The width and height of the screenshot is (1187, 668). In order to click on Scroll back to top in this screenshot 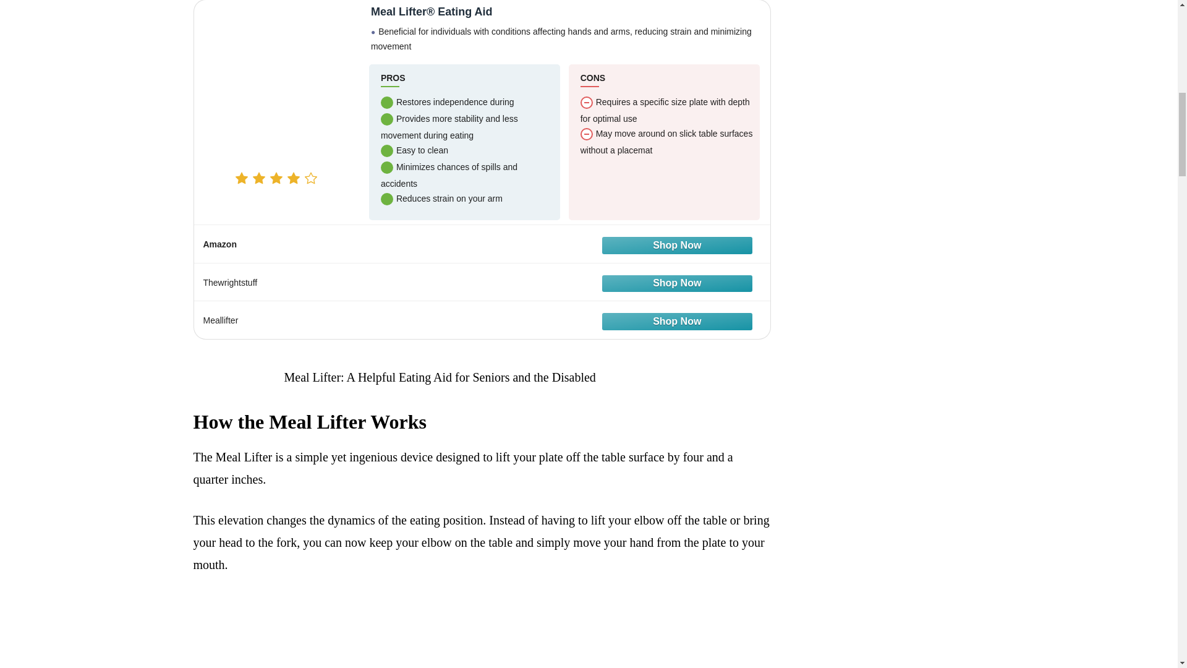, I will do `click(1147, 587)`.